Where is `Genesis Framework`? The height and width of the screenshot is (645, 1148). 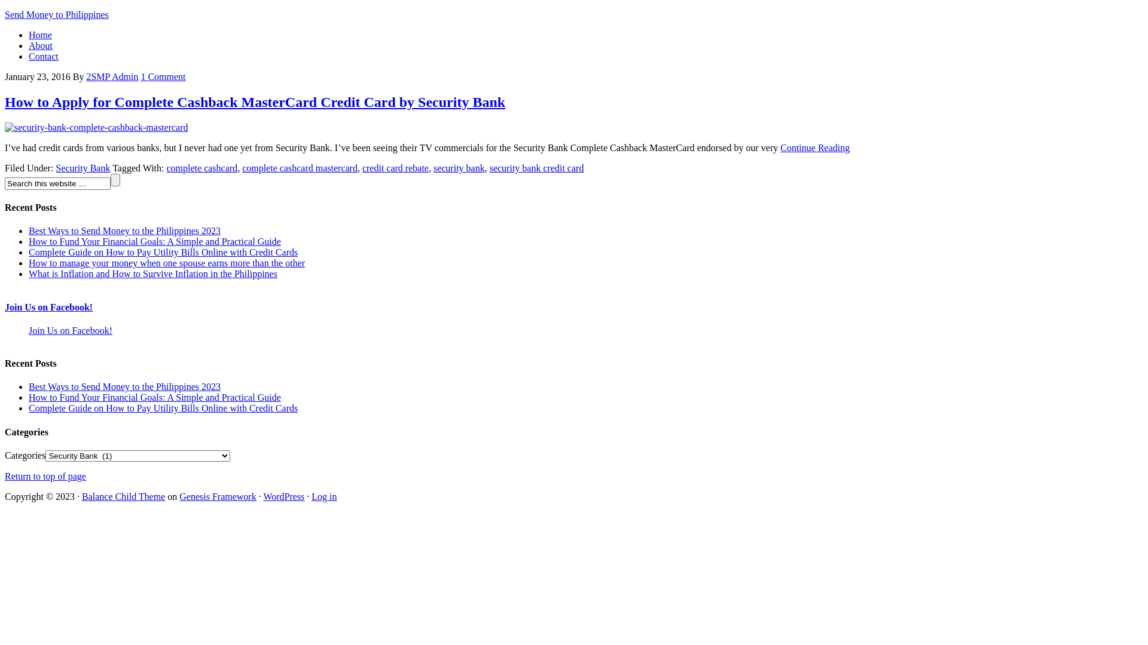
Genesis Framework is located at coordinates (218, 497).